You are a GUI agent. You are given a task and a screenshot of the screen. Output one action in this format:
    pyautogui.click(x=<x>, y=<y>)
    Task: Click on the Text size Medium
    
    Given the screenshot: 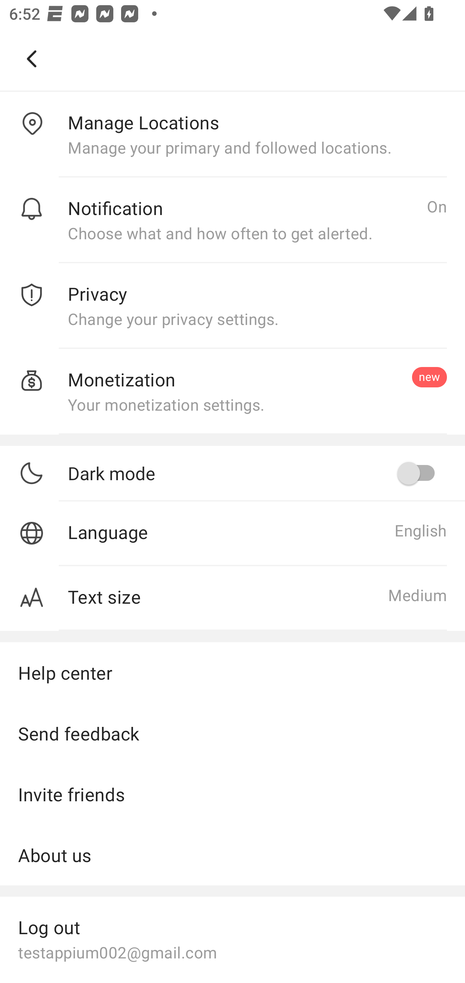 What is the action you would take?
    pyautogui.click(x=232, y=599)
    